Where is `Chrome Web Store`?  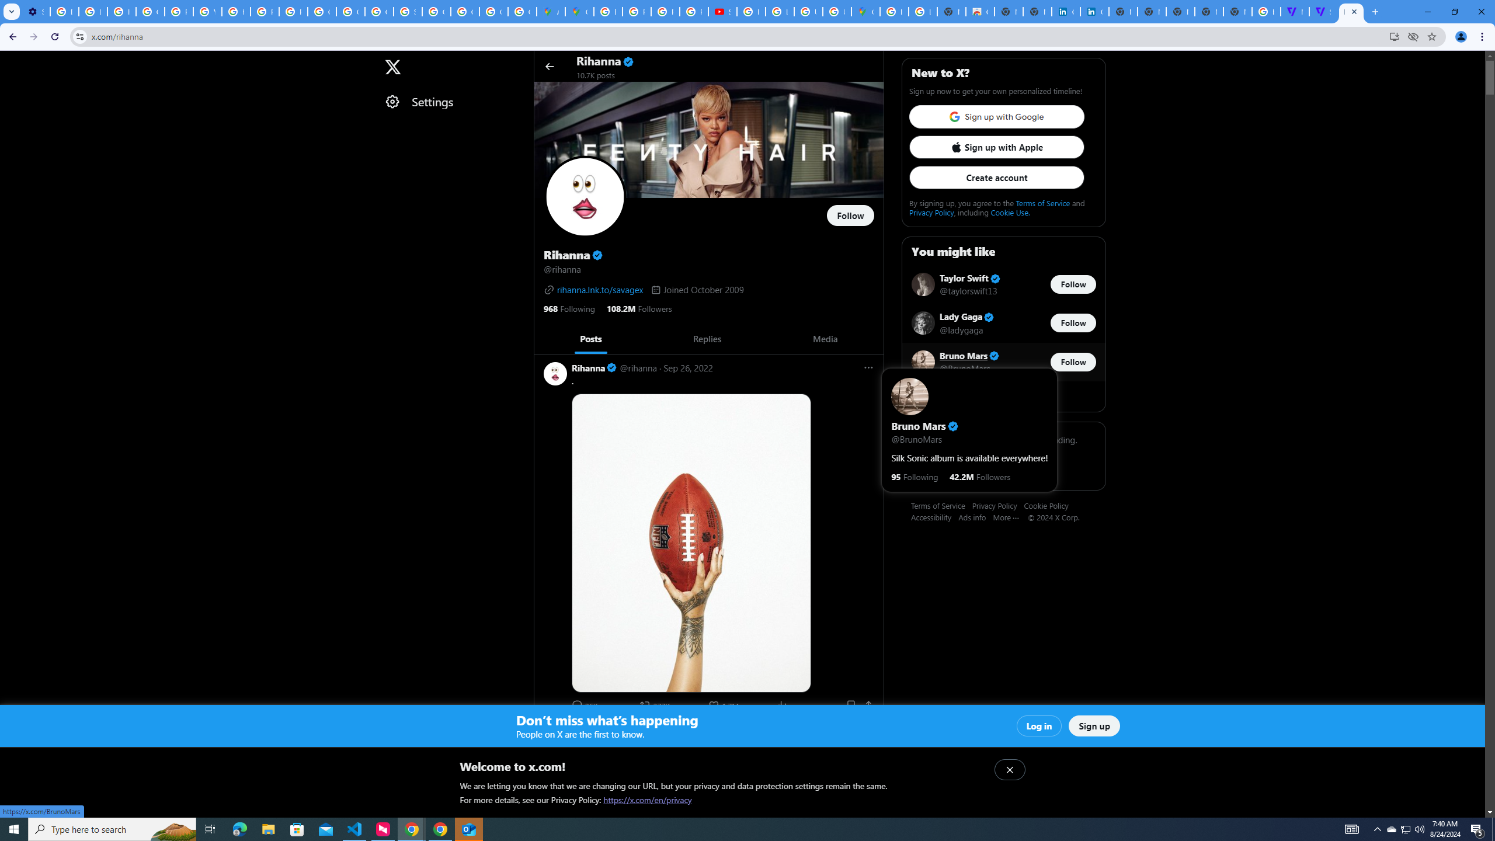 Chrome Web Store is located at coordinates (981, 12).